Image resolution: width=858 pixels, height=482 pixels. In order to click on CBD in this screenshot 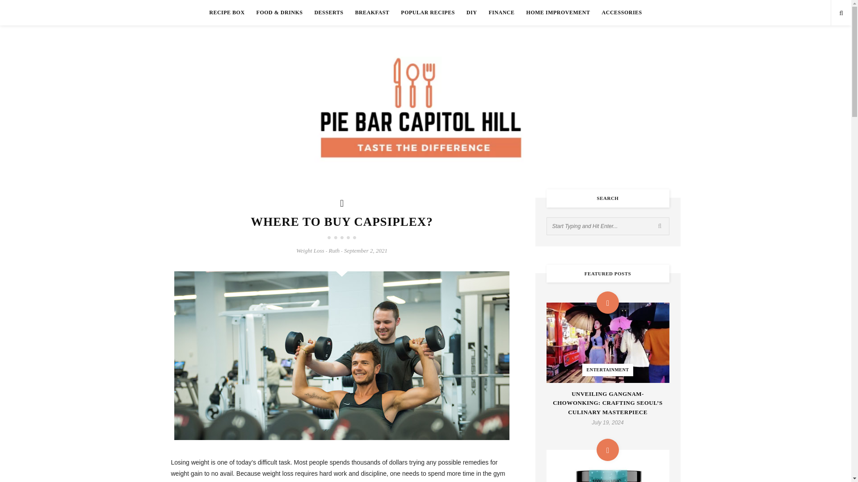, I will do `click(607, 466)`.